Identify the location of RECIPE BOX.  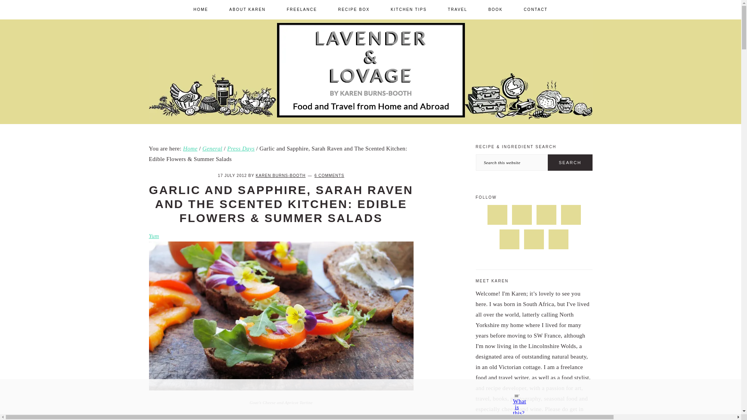
(354, 9).